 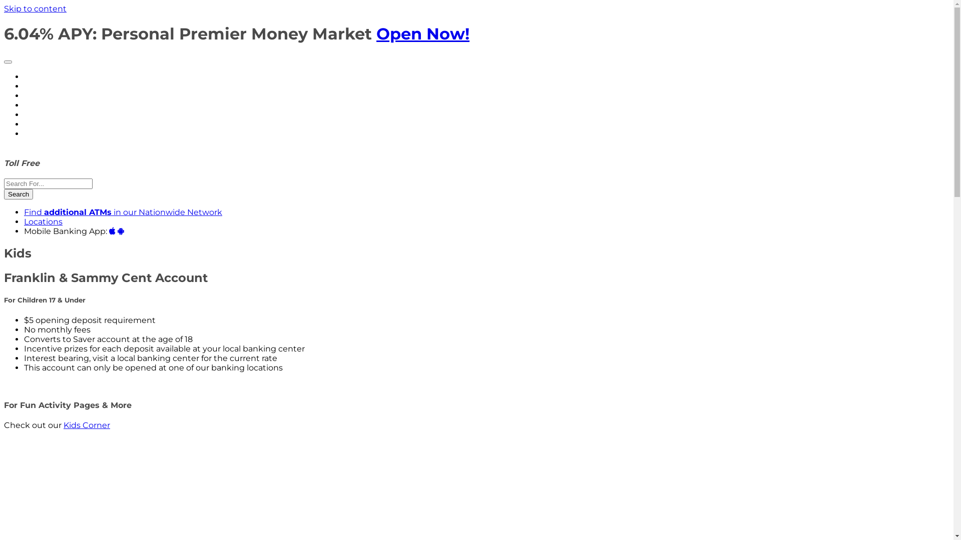 I want to click on Skip to content, so click(x=35, y=9).